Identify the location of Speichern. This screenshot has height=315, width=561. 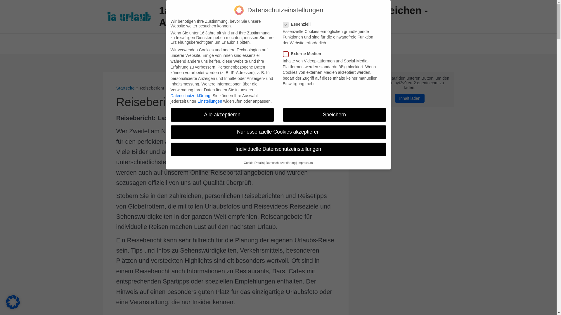
(335, 115).